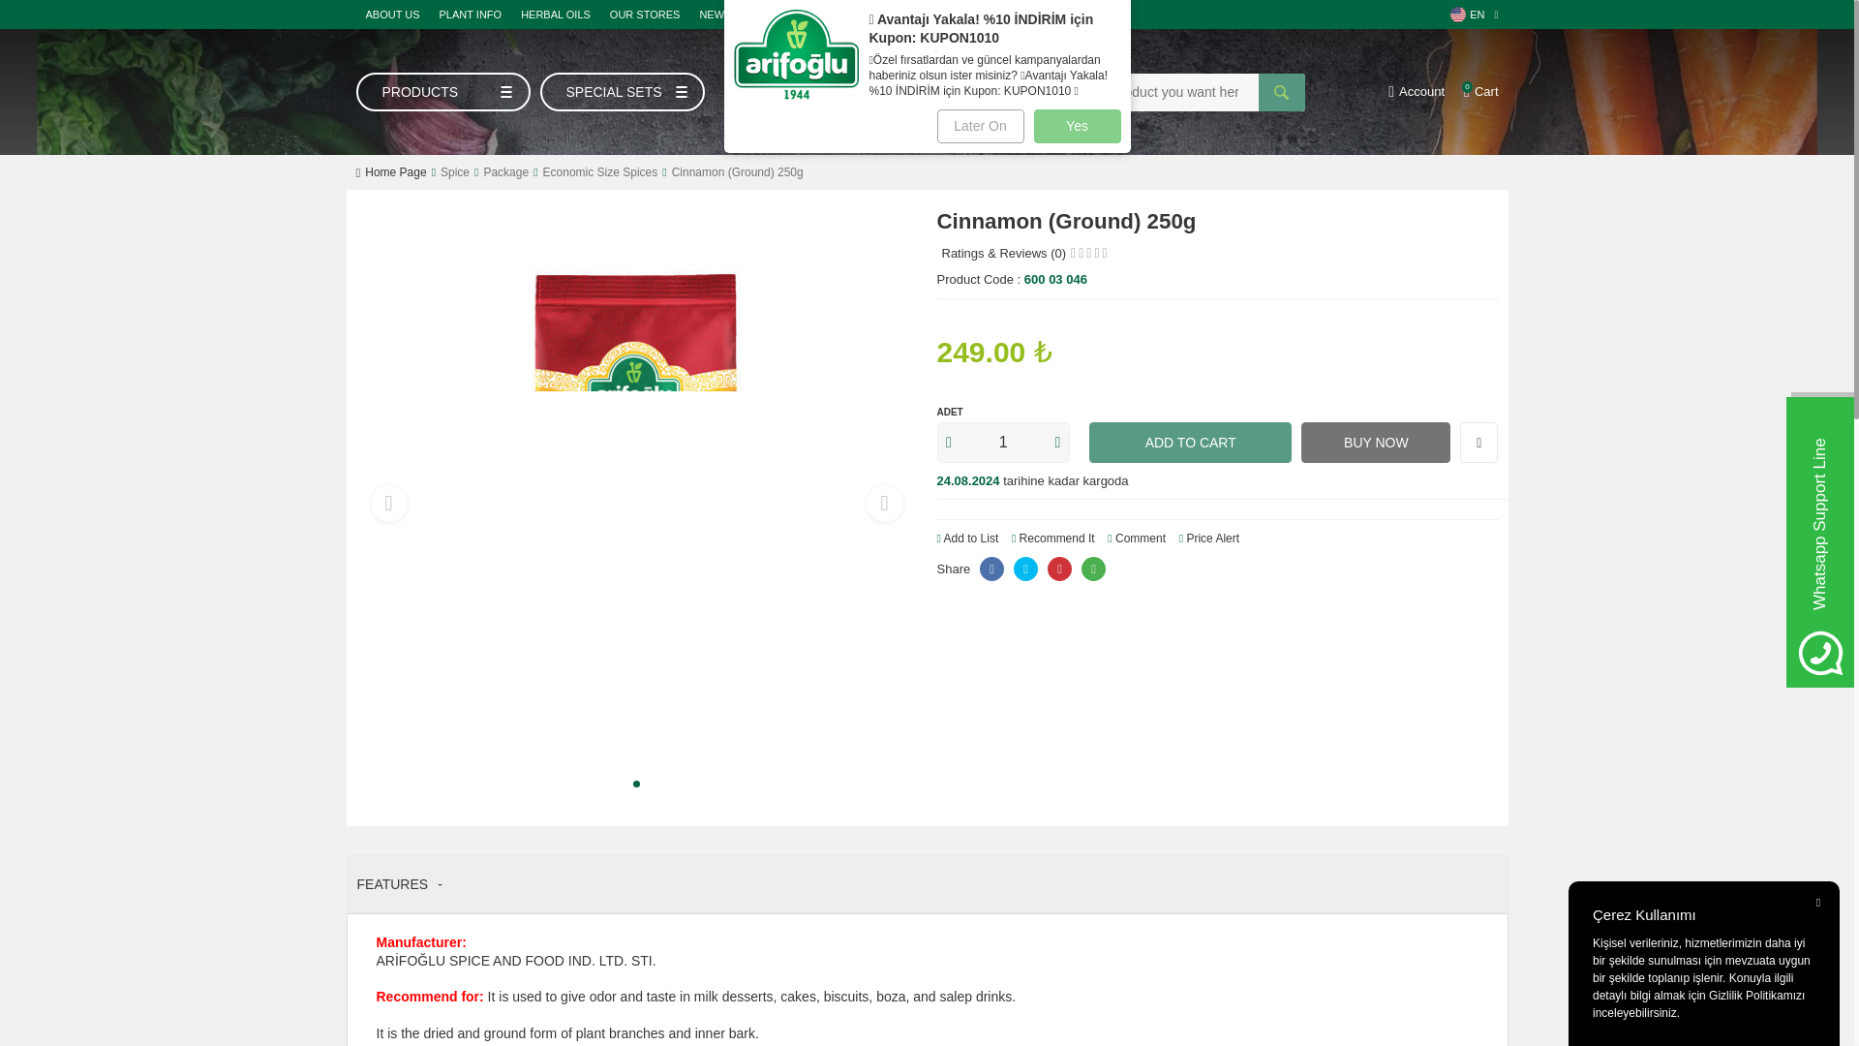 The width and height of the screenshot is (1859, 1046). Describe the element at coordinates (997, 15) in the screenshot. I see `FRANCHISE` at that location.